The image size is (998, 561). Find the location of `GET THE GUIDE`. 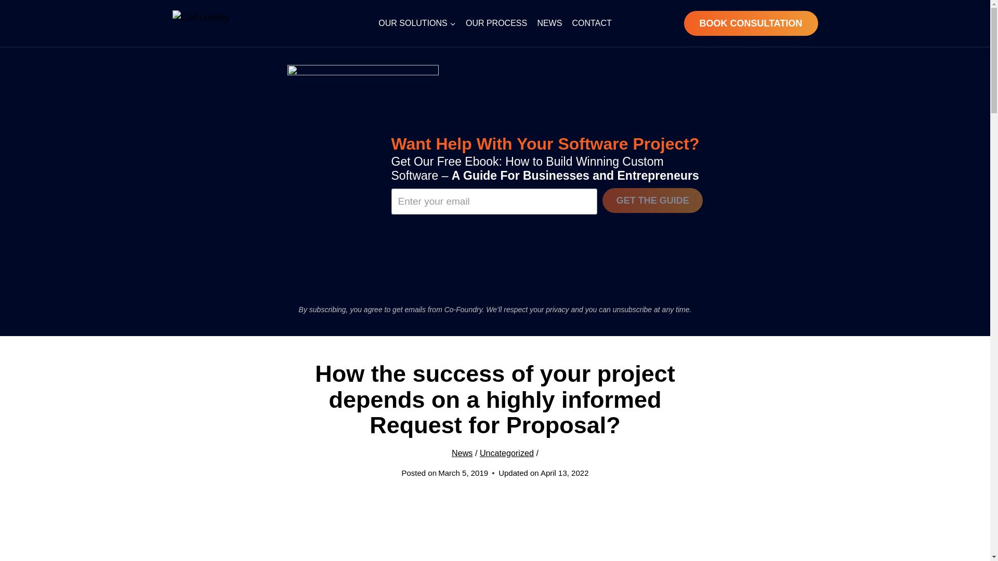

GET THE GUIDE is located at coordinates (652, 201).